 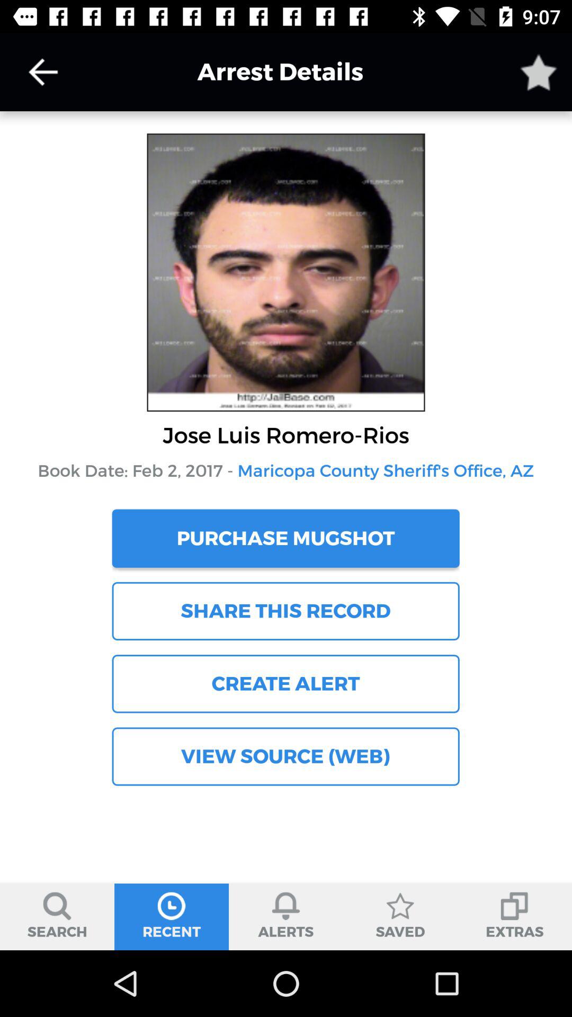 I want to click on swipe until the share this record icon, so click(x=285, y=611).